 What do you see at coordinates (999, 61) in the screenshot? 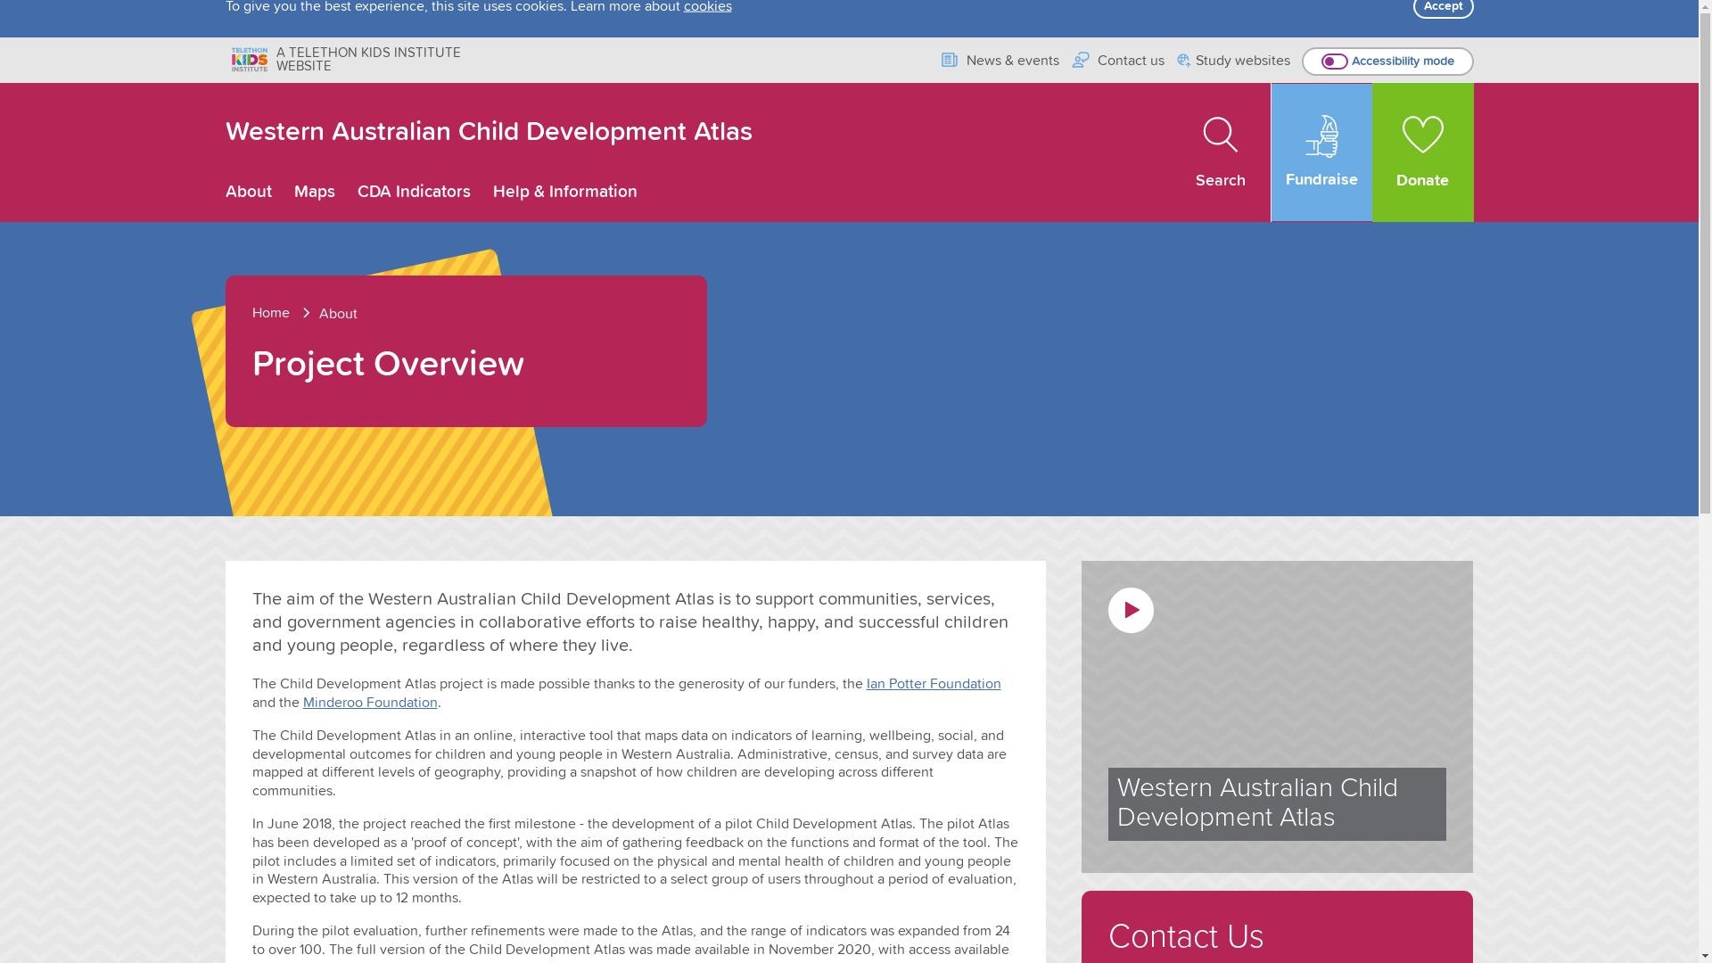
I see `News & events` at bounding box center [999, 61].